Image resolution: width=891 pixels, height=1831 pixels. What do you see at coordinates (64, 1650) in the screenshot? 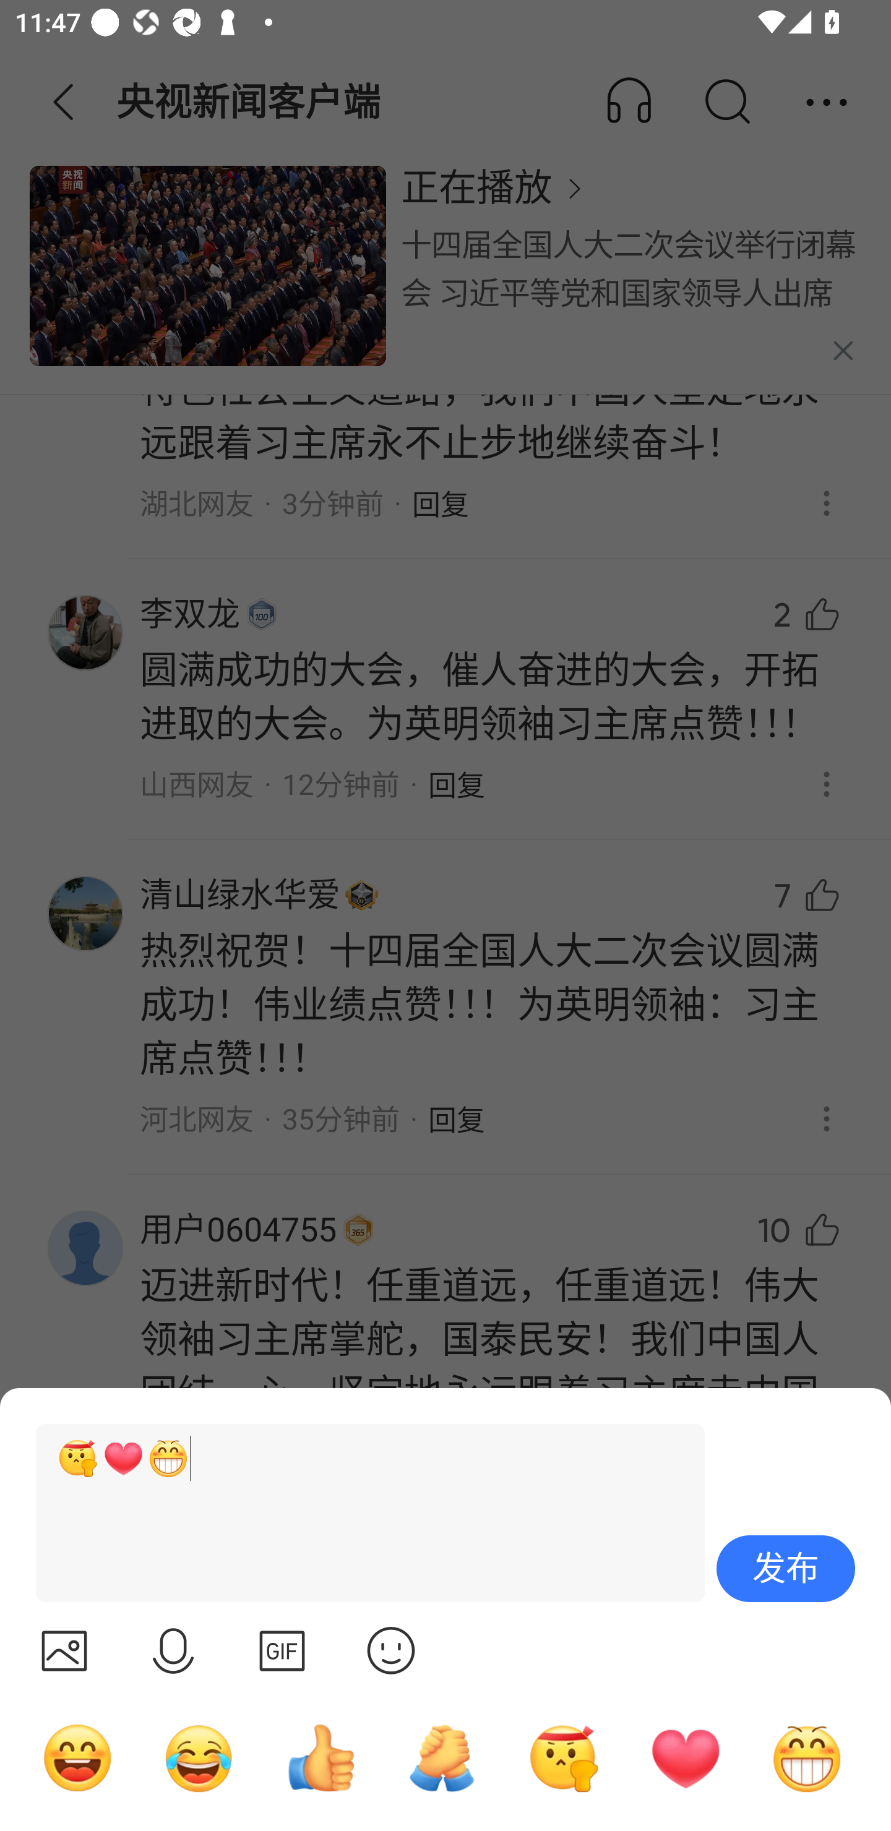
I see `` at bounding box center [64, 1650].